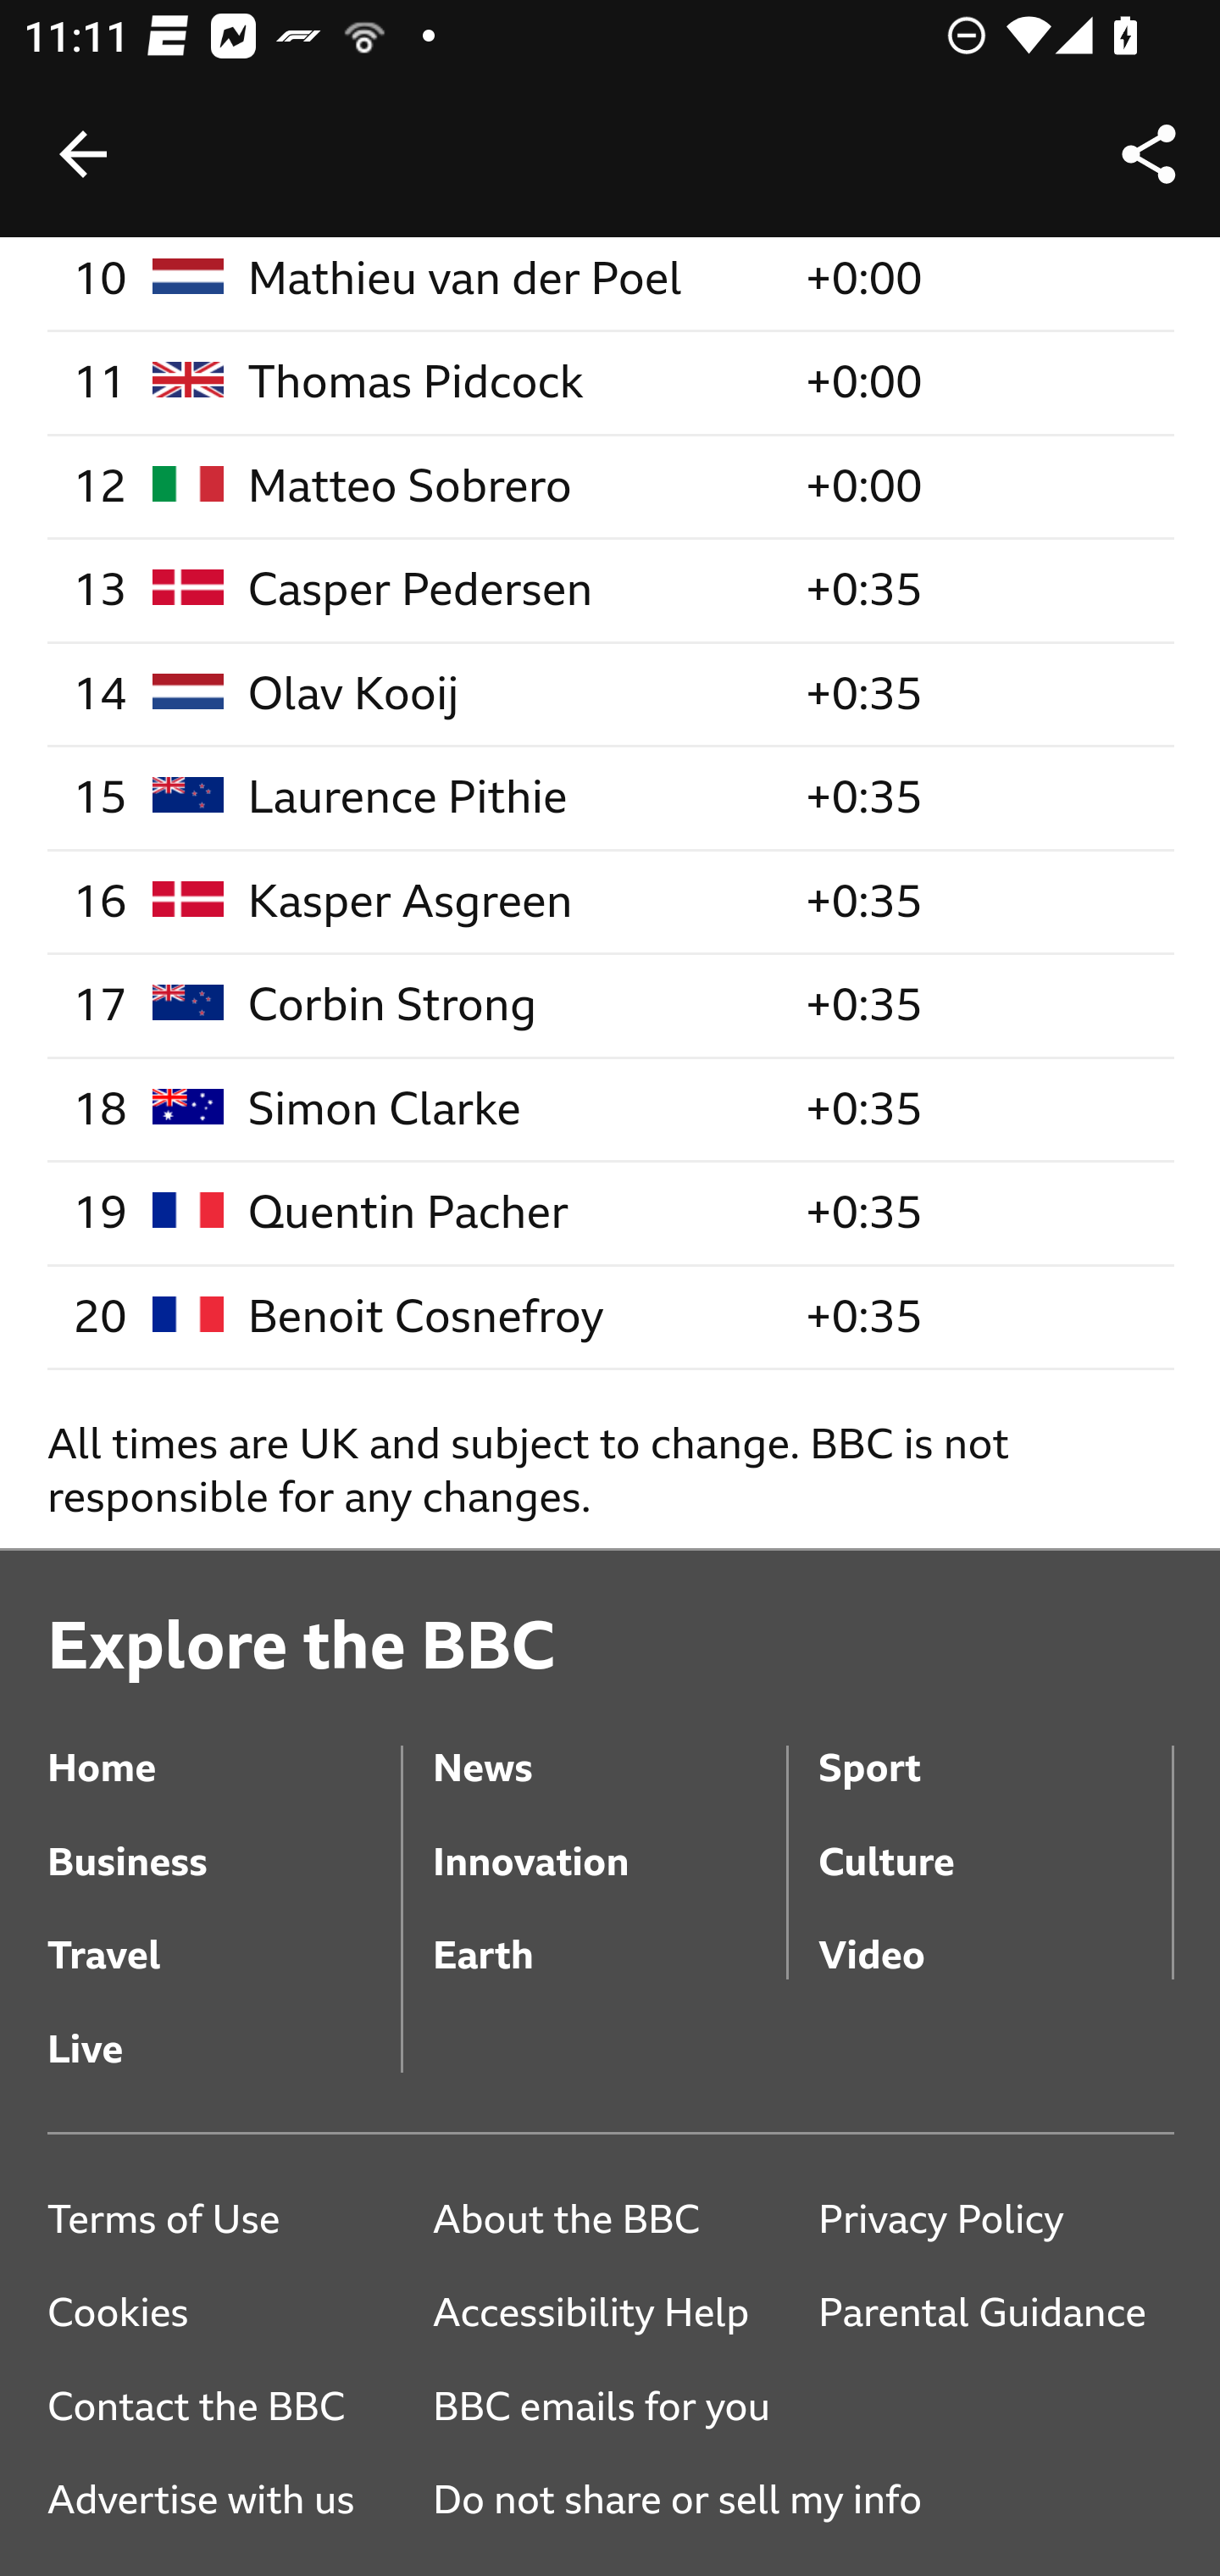 This screenshot has height=2576, width=1220. What do you see at coordinates (995, 1932) in the screenshot?
I see `Video` at bounding box center [995, 1932].